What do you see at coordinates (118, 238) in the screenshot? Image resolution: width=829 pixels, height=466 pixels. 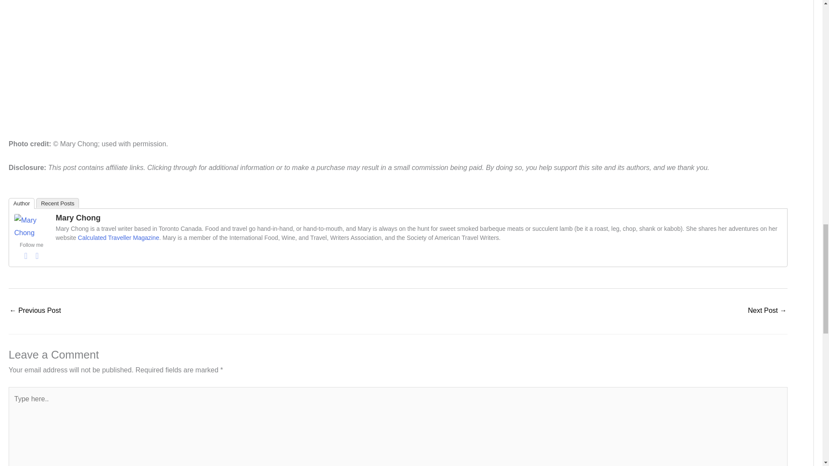 I see `Calculated Traveller Magazine` at bounding box center [118, 238].